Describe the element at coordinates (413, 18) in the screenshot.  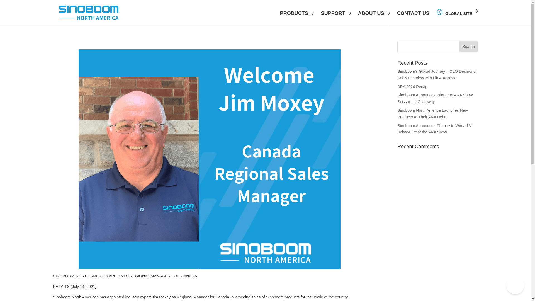
I see `CONTACT US` at that location.